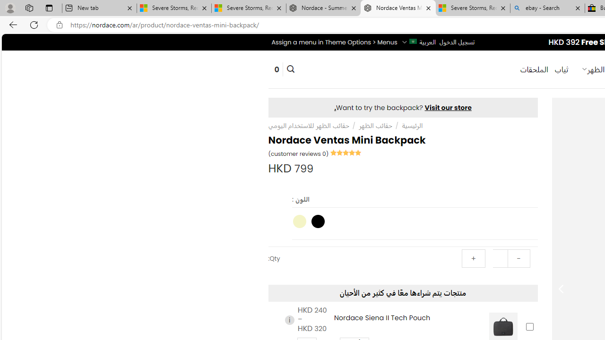 This screenshot has height=340, width=605. I want to click on -, so click(519, 259).